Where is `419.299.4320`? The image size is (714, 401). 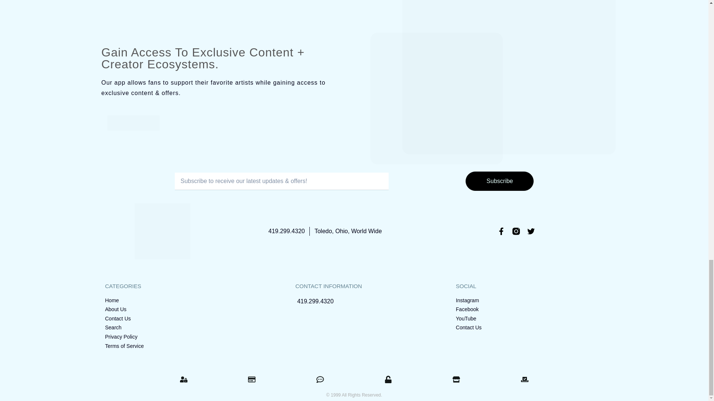
419.299.4320 is located at coordinates (357, 301).